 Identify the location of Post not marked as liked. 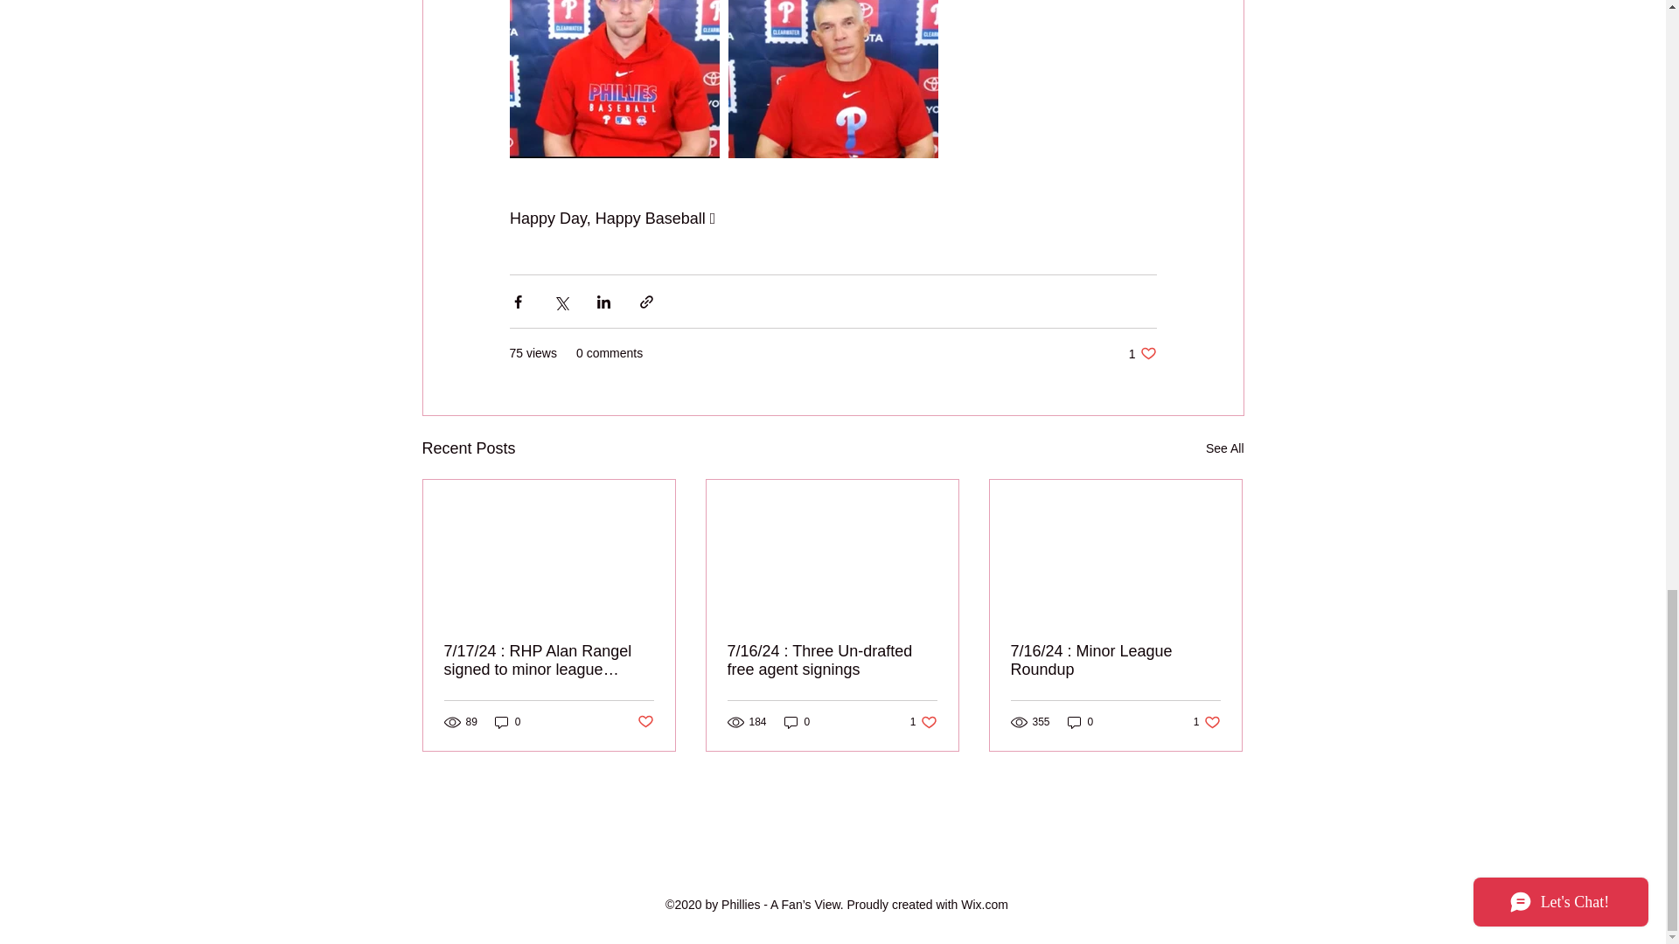
(1224, 448).